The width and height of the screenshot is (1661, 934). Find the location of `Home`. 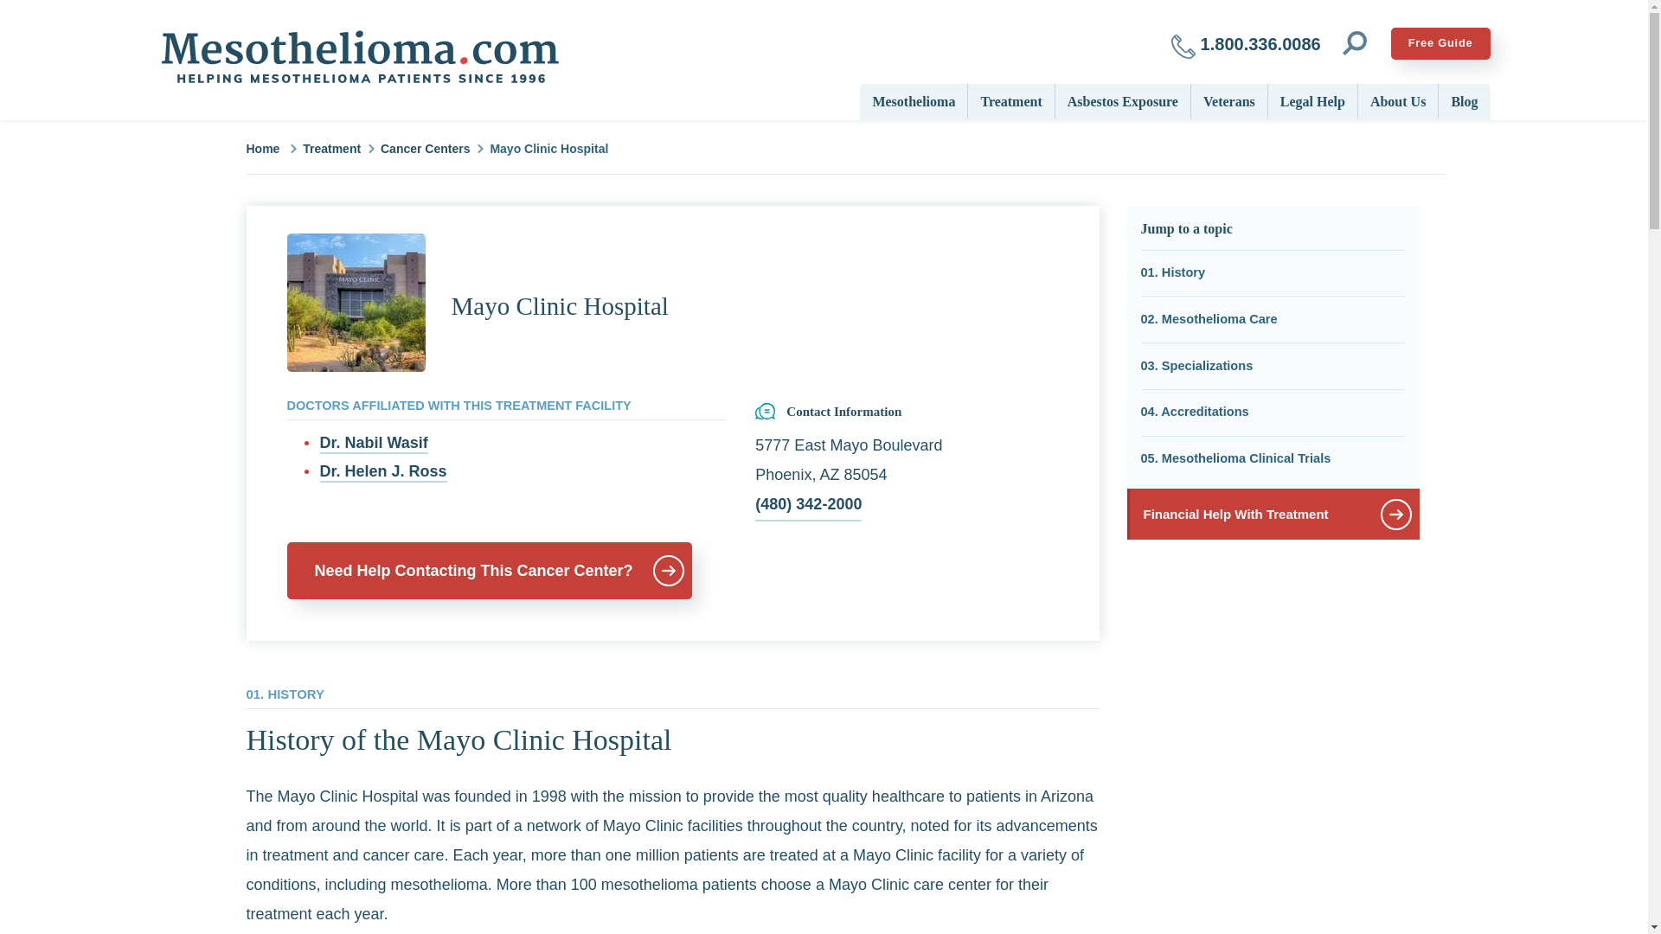

Home is located at coordinates (358, 57).